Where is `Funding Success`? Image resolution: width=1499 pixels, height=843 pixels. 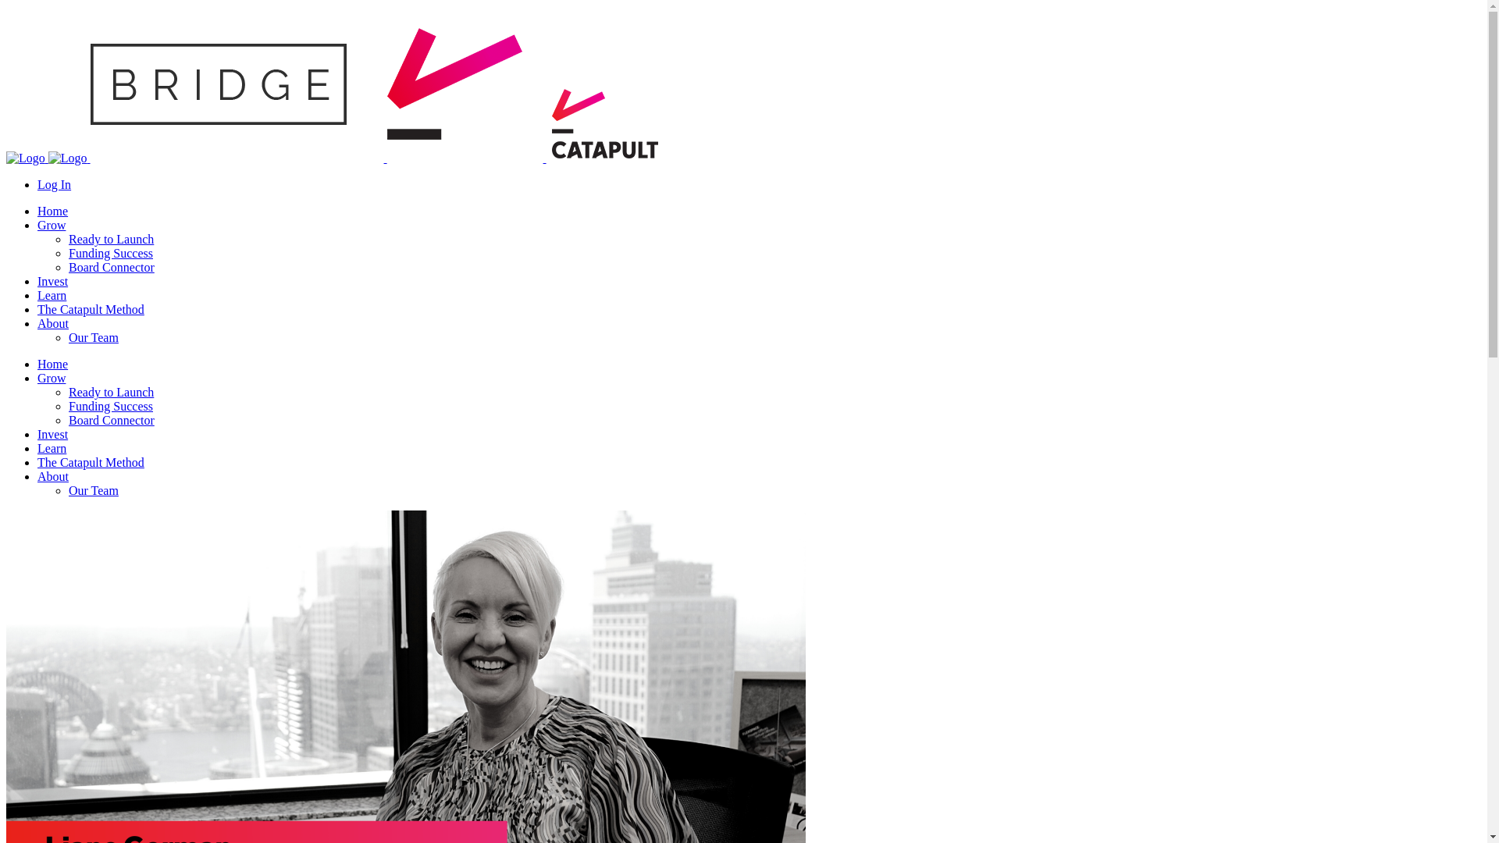
Funding Success is located at coordinates (111, 253).